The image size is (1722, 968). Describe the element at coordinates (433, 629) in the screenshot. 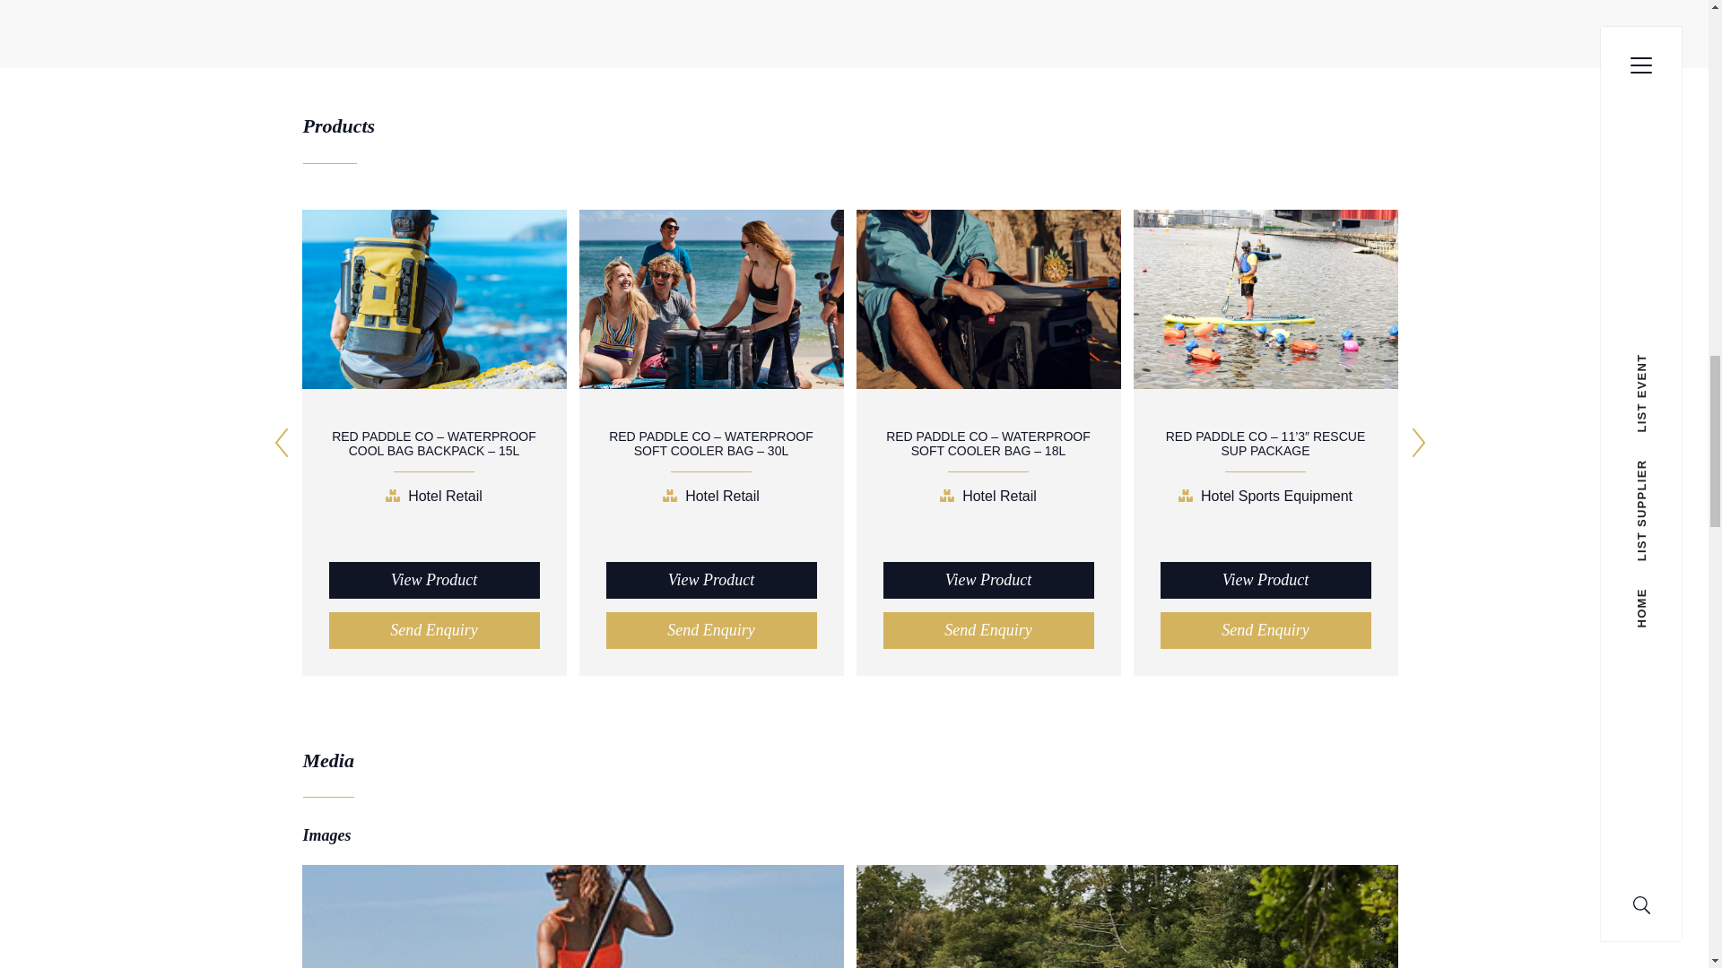

I see `Send Enquiry` at that location.